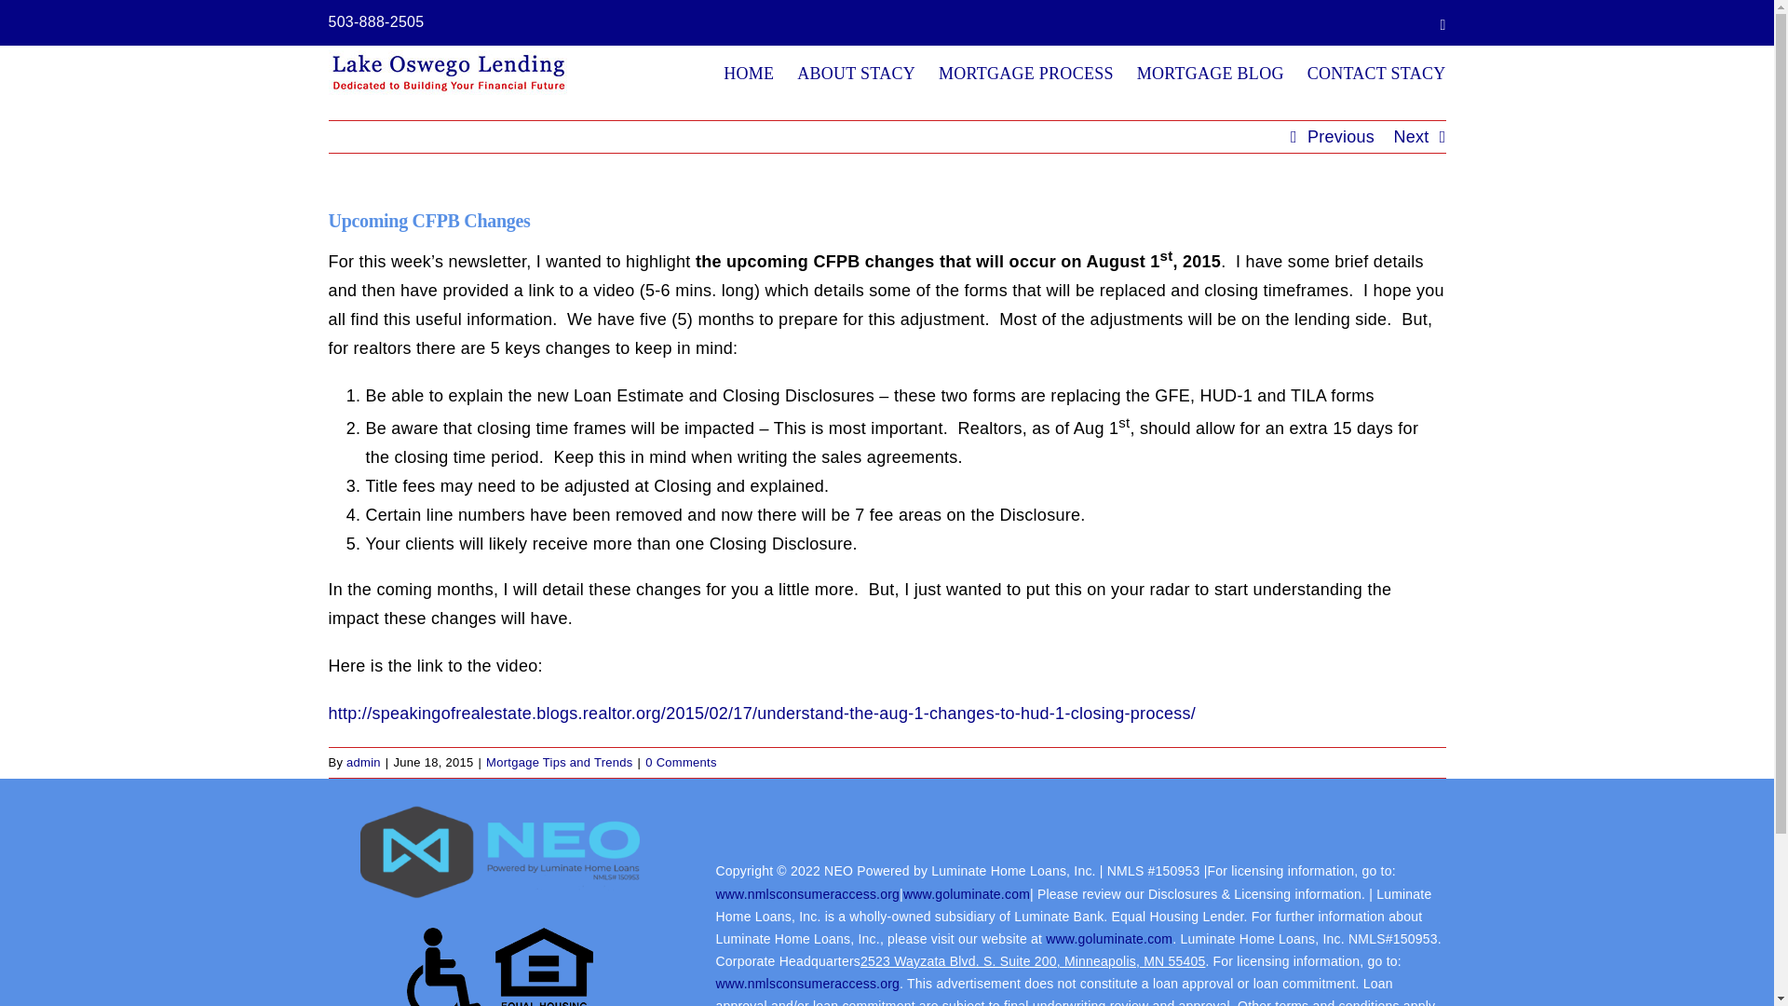  I want to click on HOME, so click(749, 73).